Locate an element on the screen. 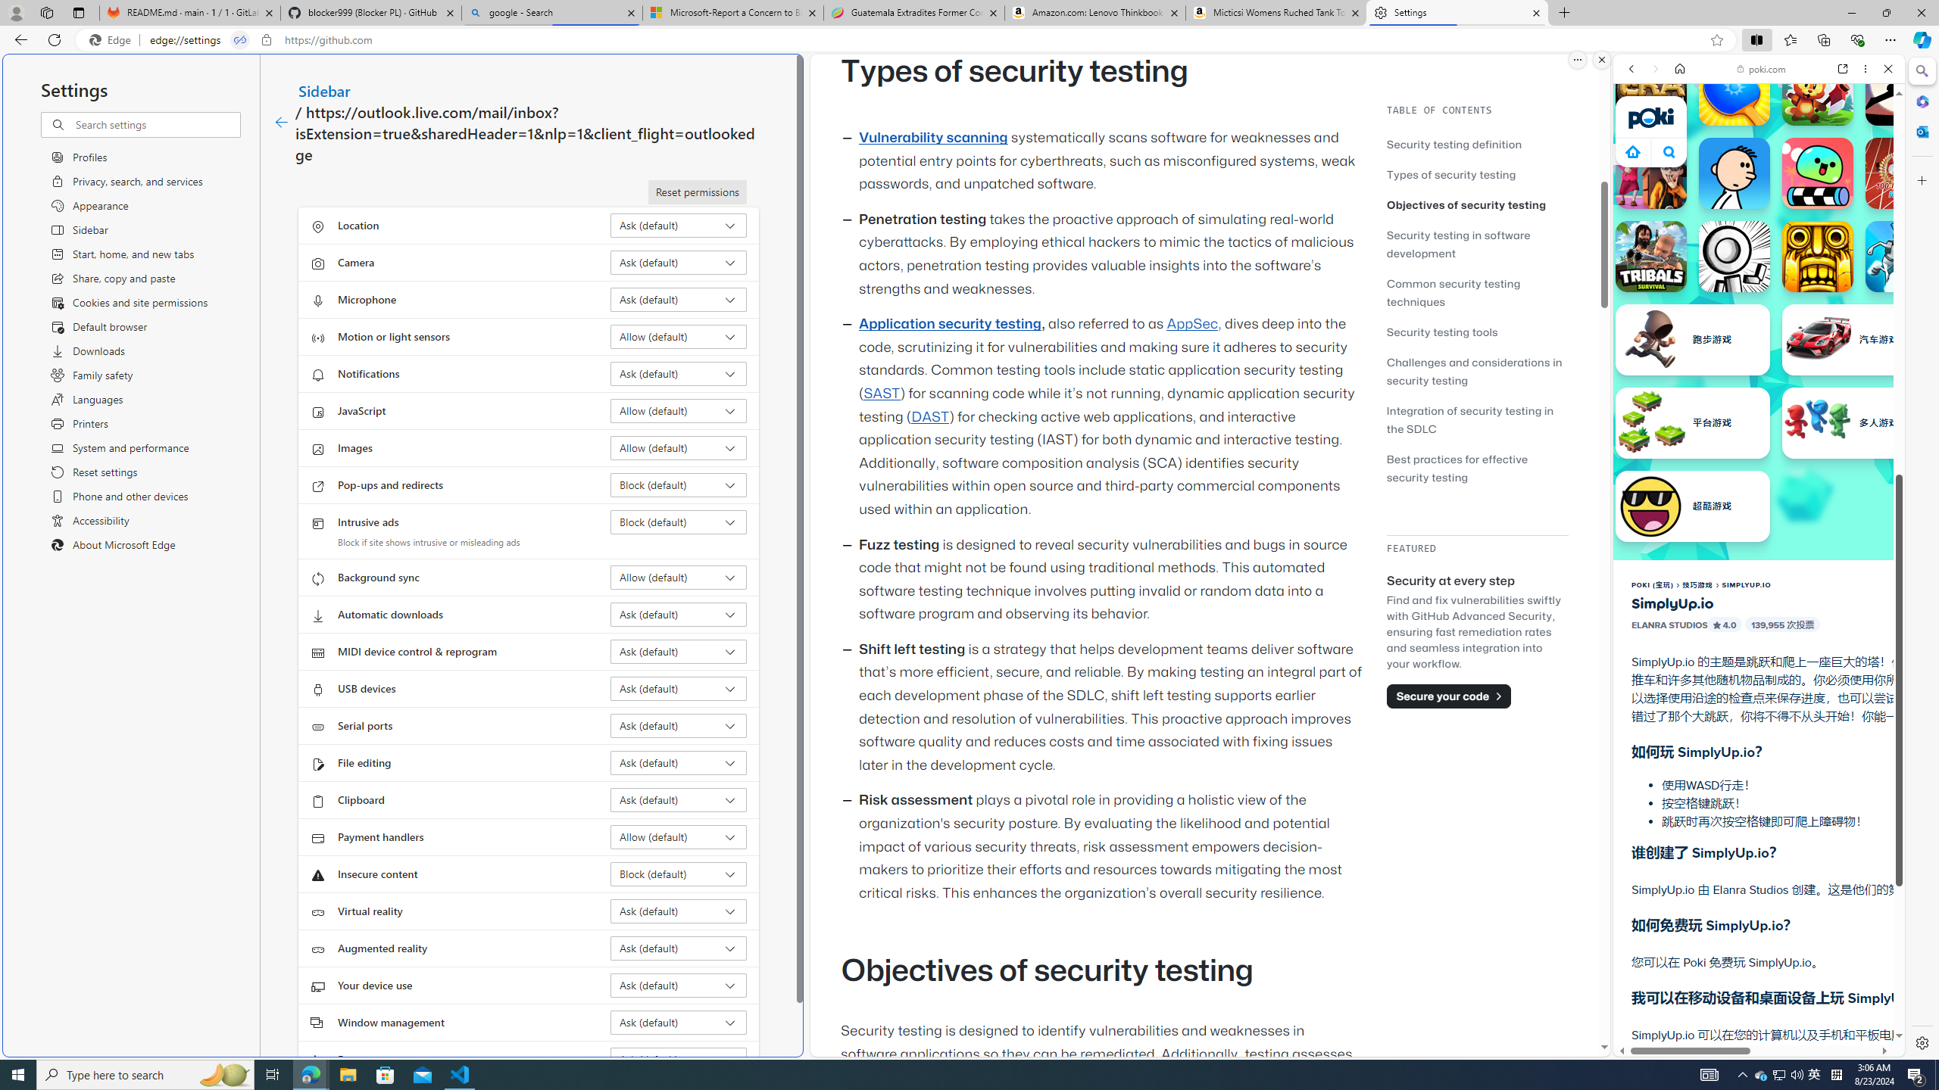 The height and width of the screenshot is (1090, 1939). Temple Run 2 Temple Run 2 is located at coordinates (1818, 256).